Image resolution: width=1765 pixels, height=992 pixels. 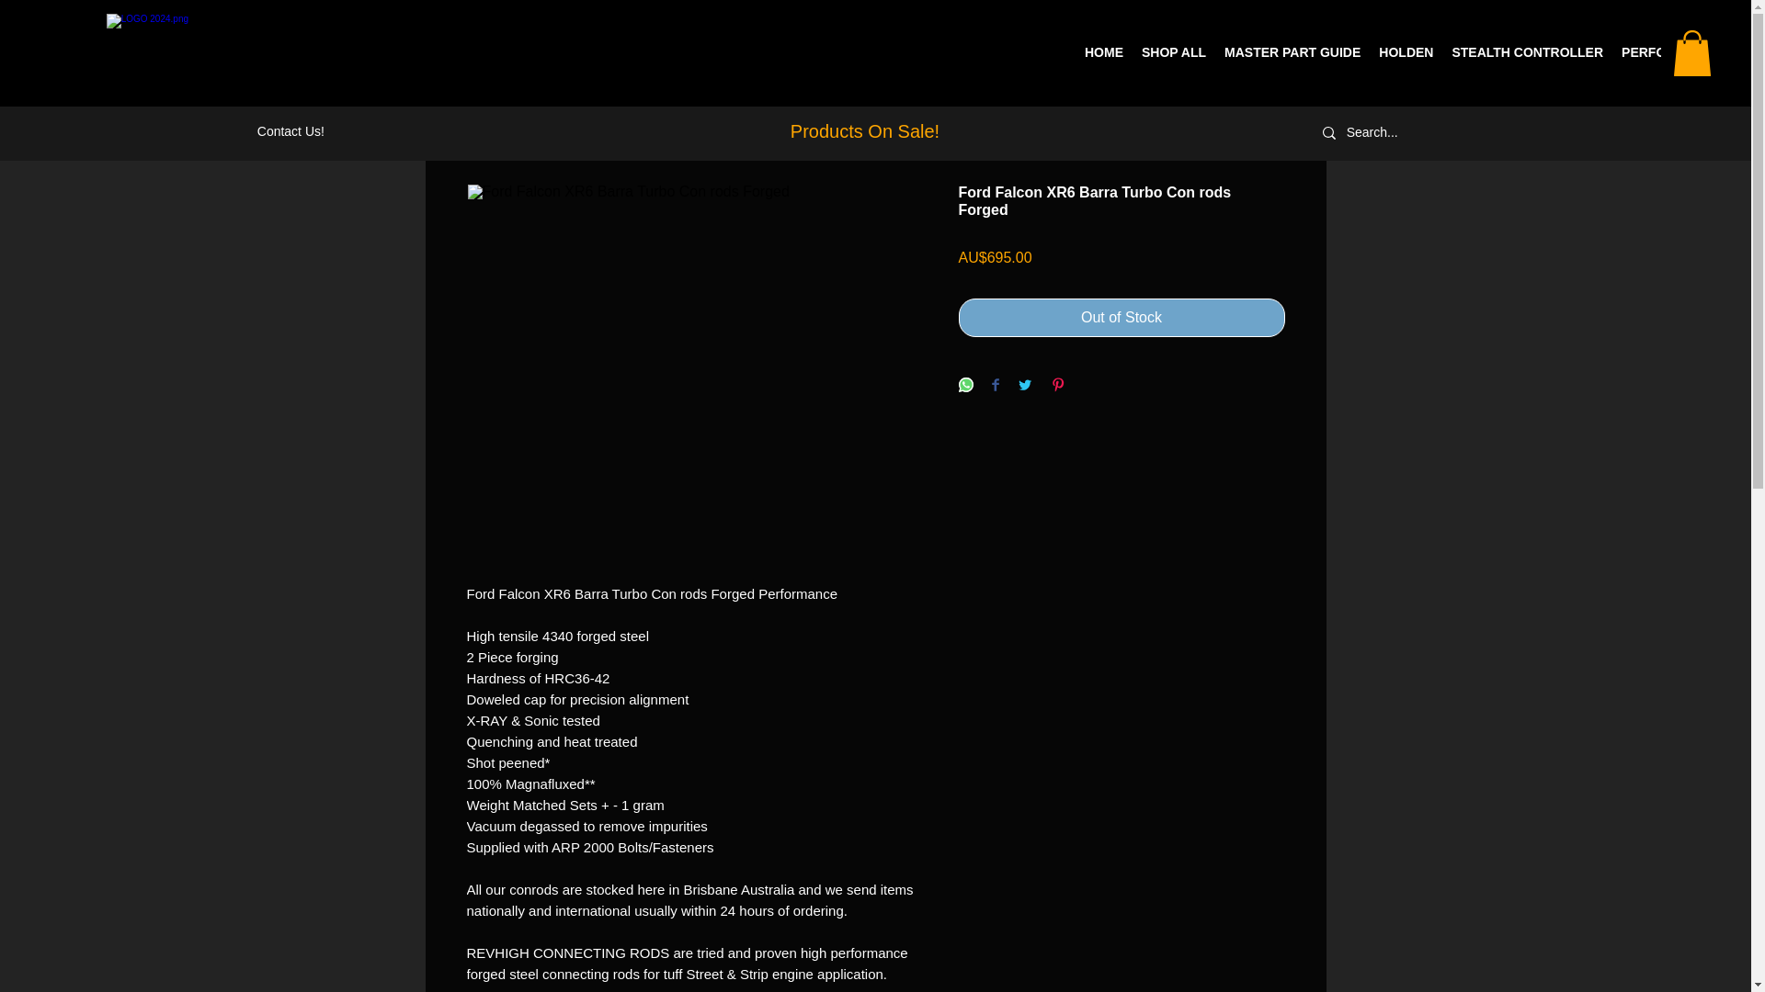 I want to click on SHOP ALL, so click(x=1174, y=52).